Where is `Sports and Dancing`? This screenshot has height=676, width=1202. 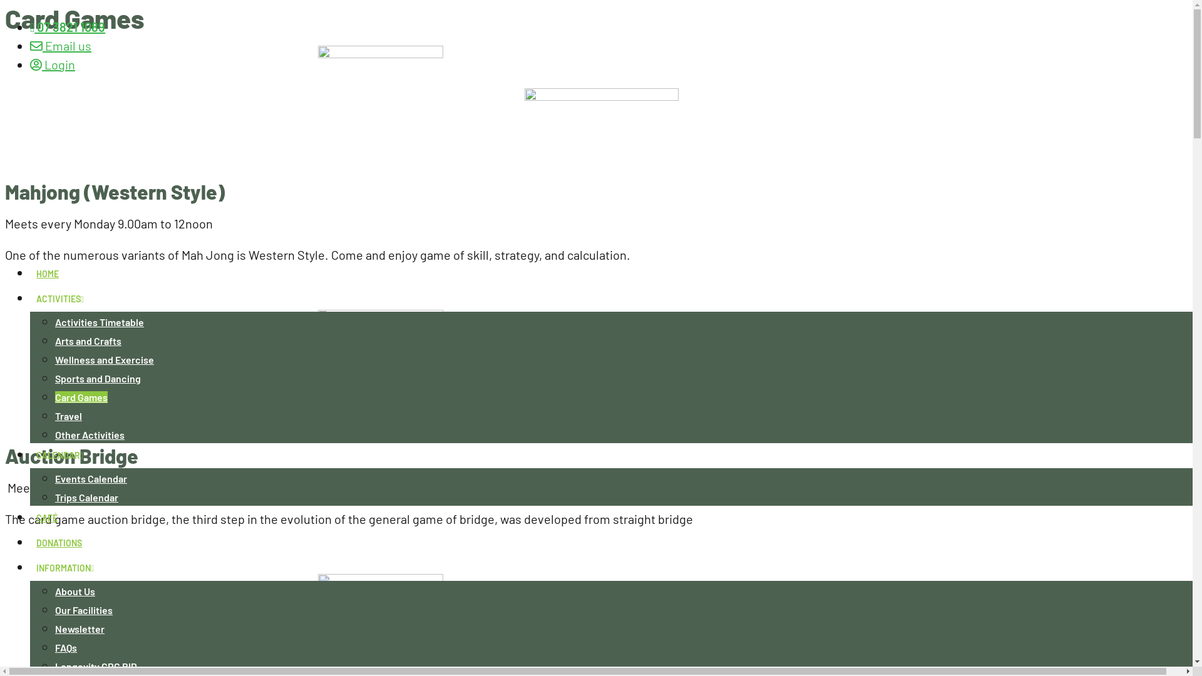 Sports and Dancing is located at coordinates (98, 378).